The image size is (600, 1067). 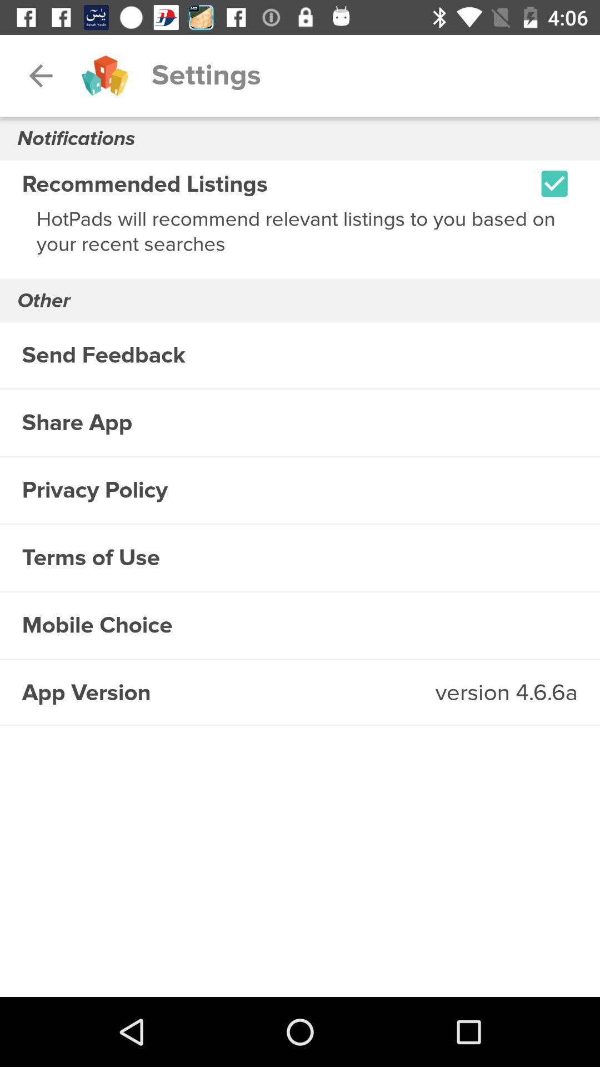 What do you see at coordinates (300, 422) in the screenshot?
I see `swipe until share app  item` at bounding box center [300, 422].